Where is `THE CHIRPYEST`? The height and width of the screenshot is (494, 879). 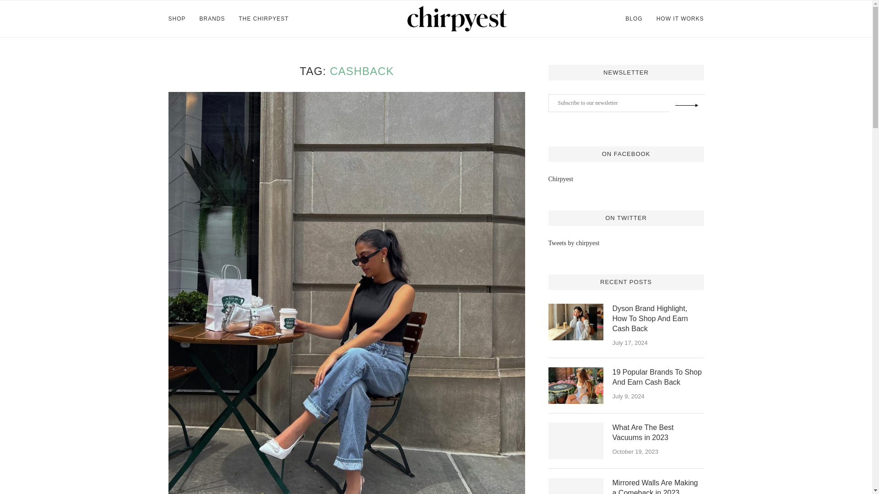
THE CHIRPYEST is located at coordinates (264, 19).